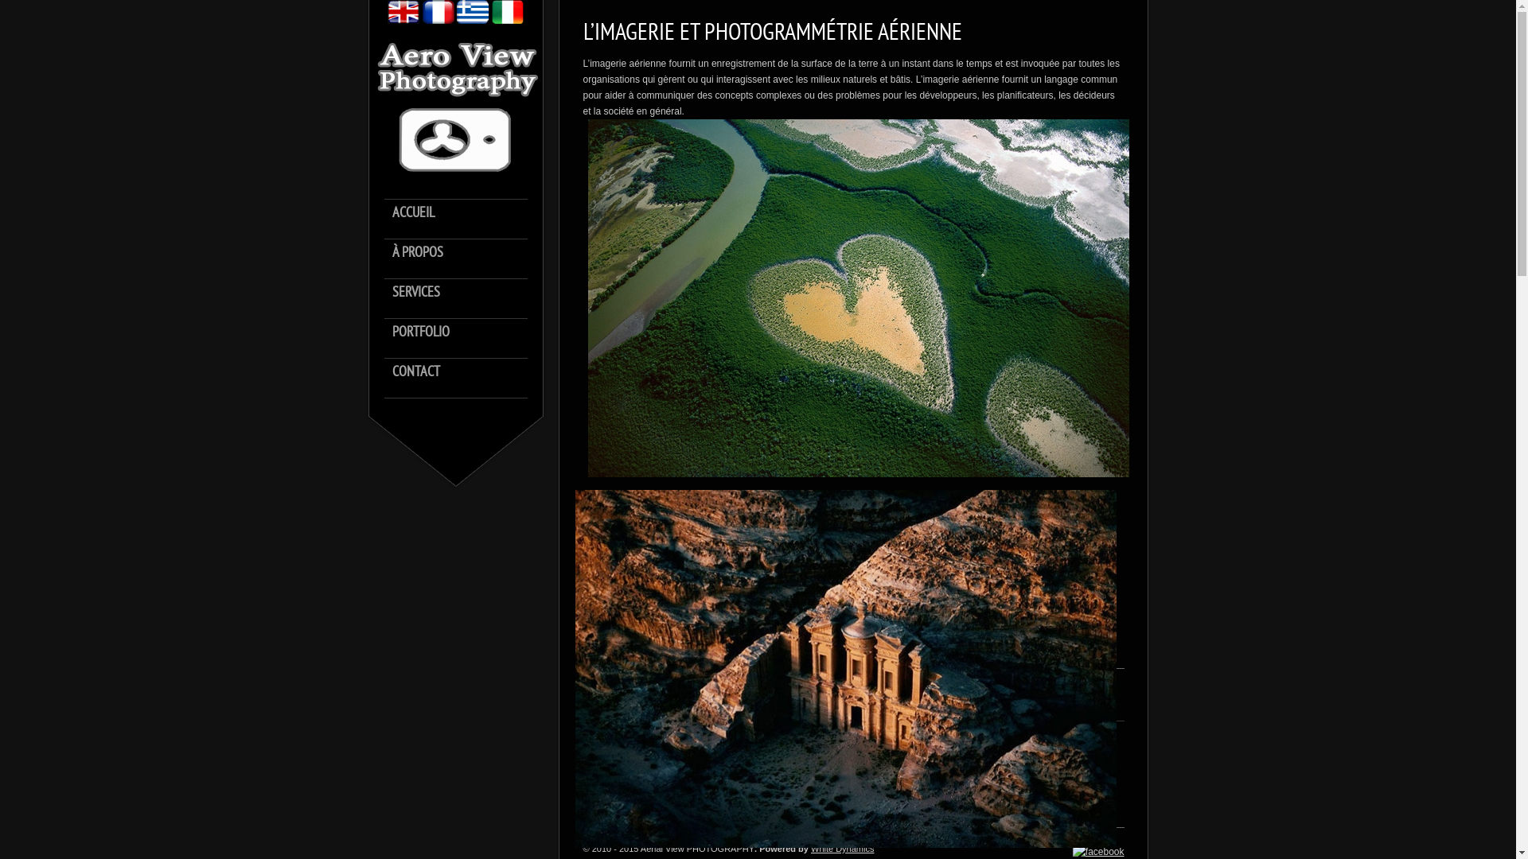  Describe the element at coordinates (845, 669) in the screenshot. I see `06` at that location.